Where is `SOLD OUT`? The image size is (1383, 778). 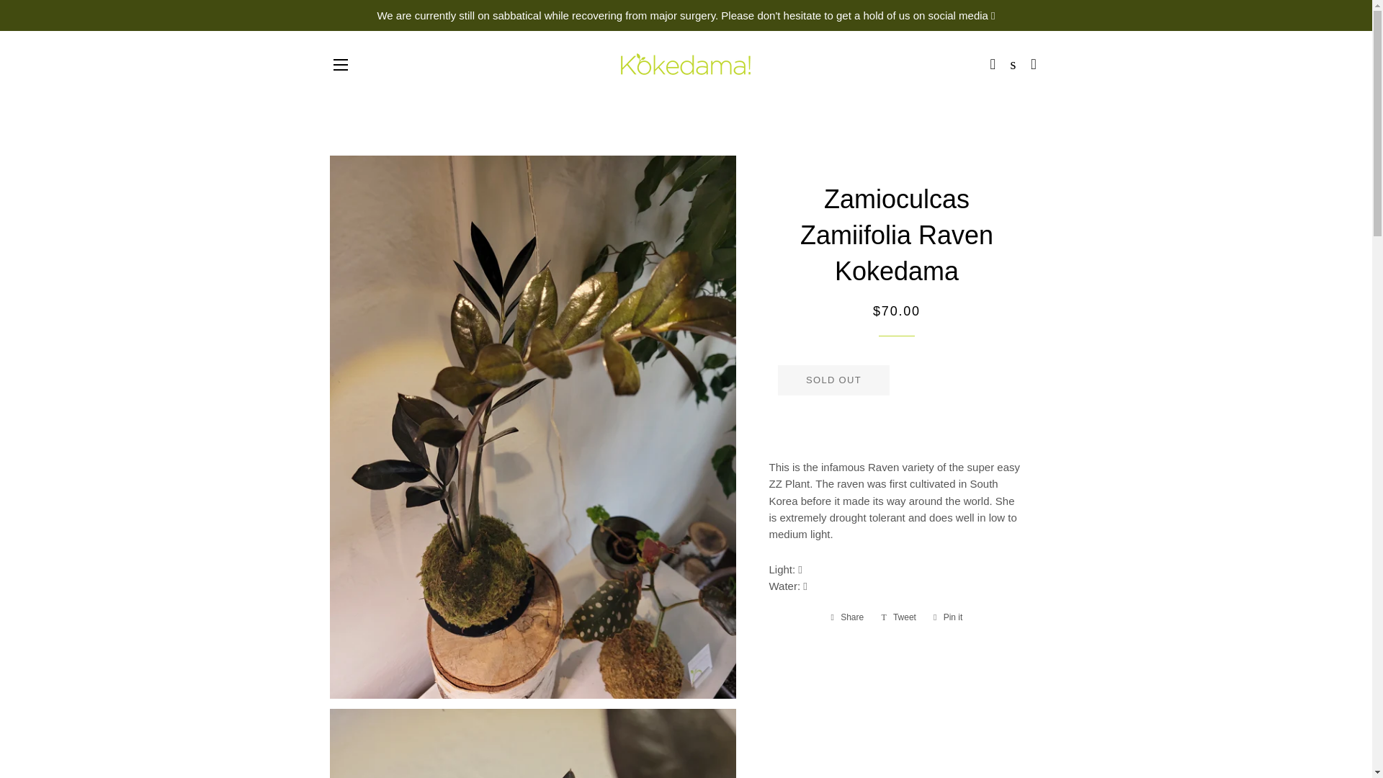
SOLD OUT is located at coordinates (948, 617).